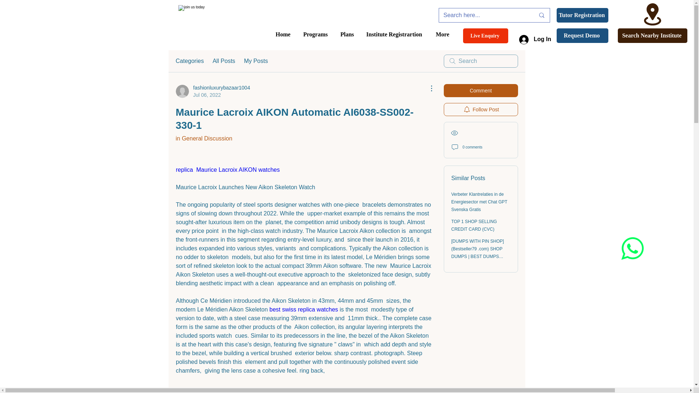 This screenshot has height=393, width=699. What do you see at coordinates (652, 35) in the screenshot?
I see `Institute Registrartion` at bounding box center [652, 35].